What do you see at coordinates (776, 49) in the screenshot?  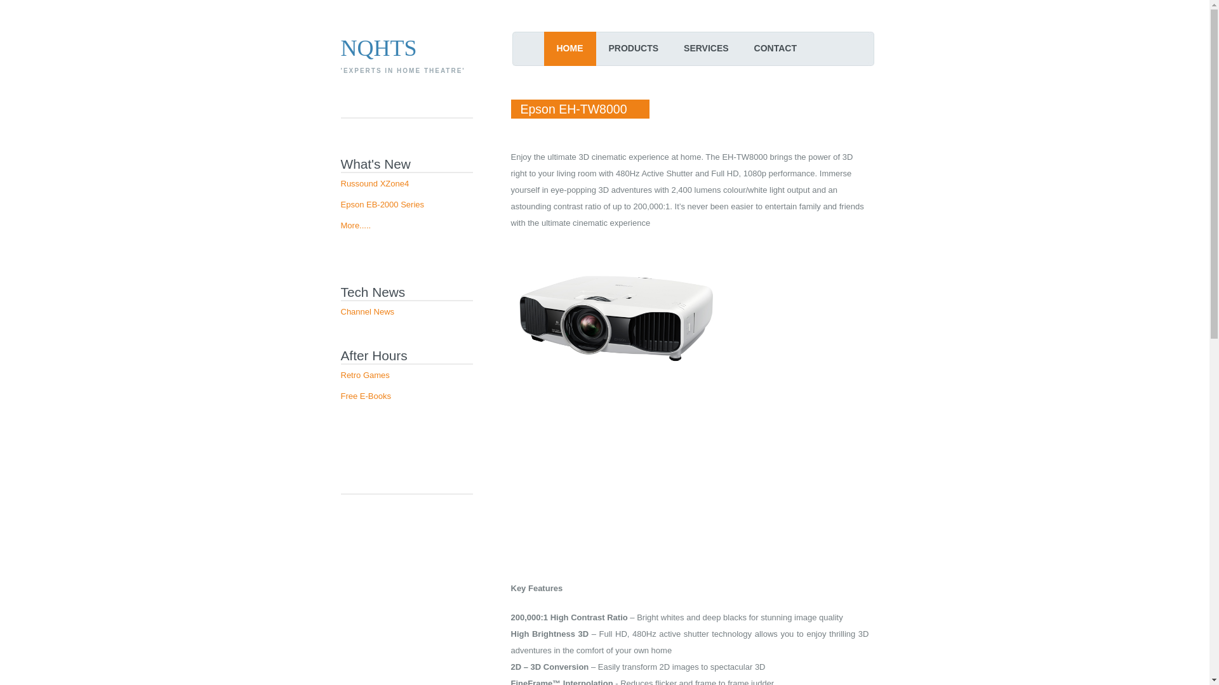 I see `CONTACT` at bounding box center [776, 49].